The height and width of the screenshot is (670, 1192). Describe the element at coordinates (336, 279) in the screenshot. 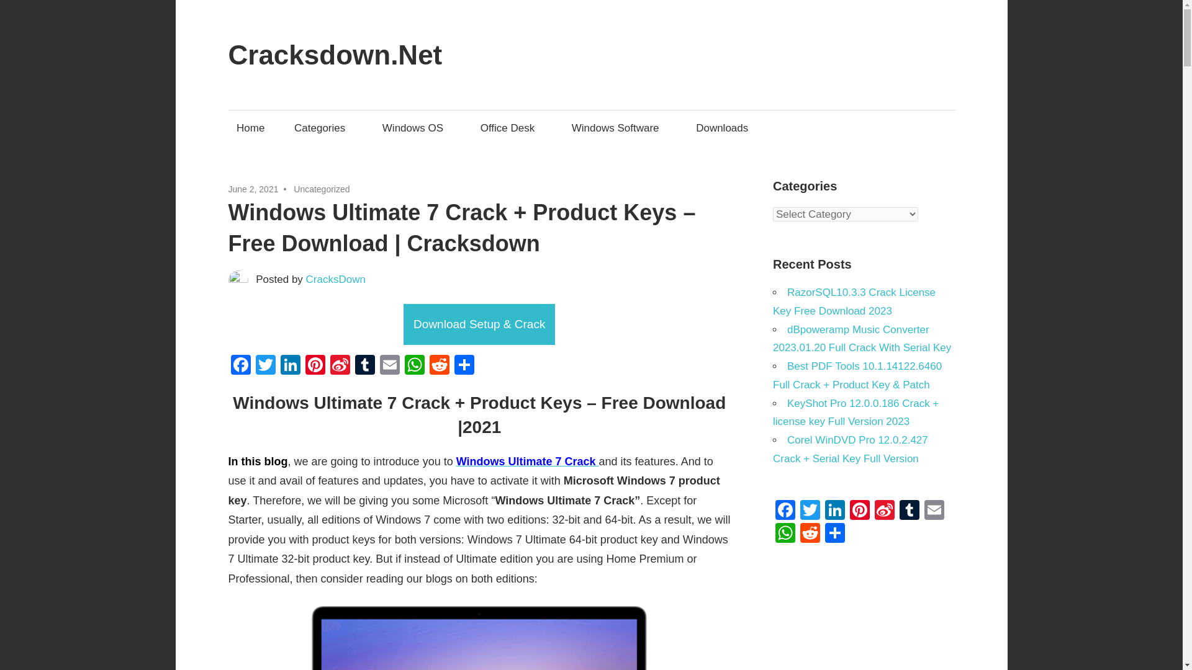

I see `CracksDown` at that location.